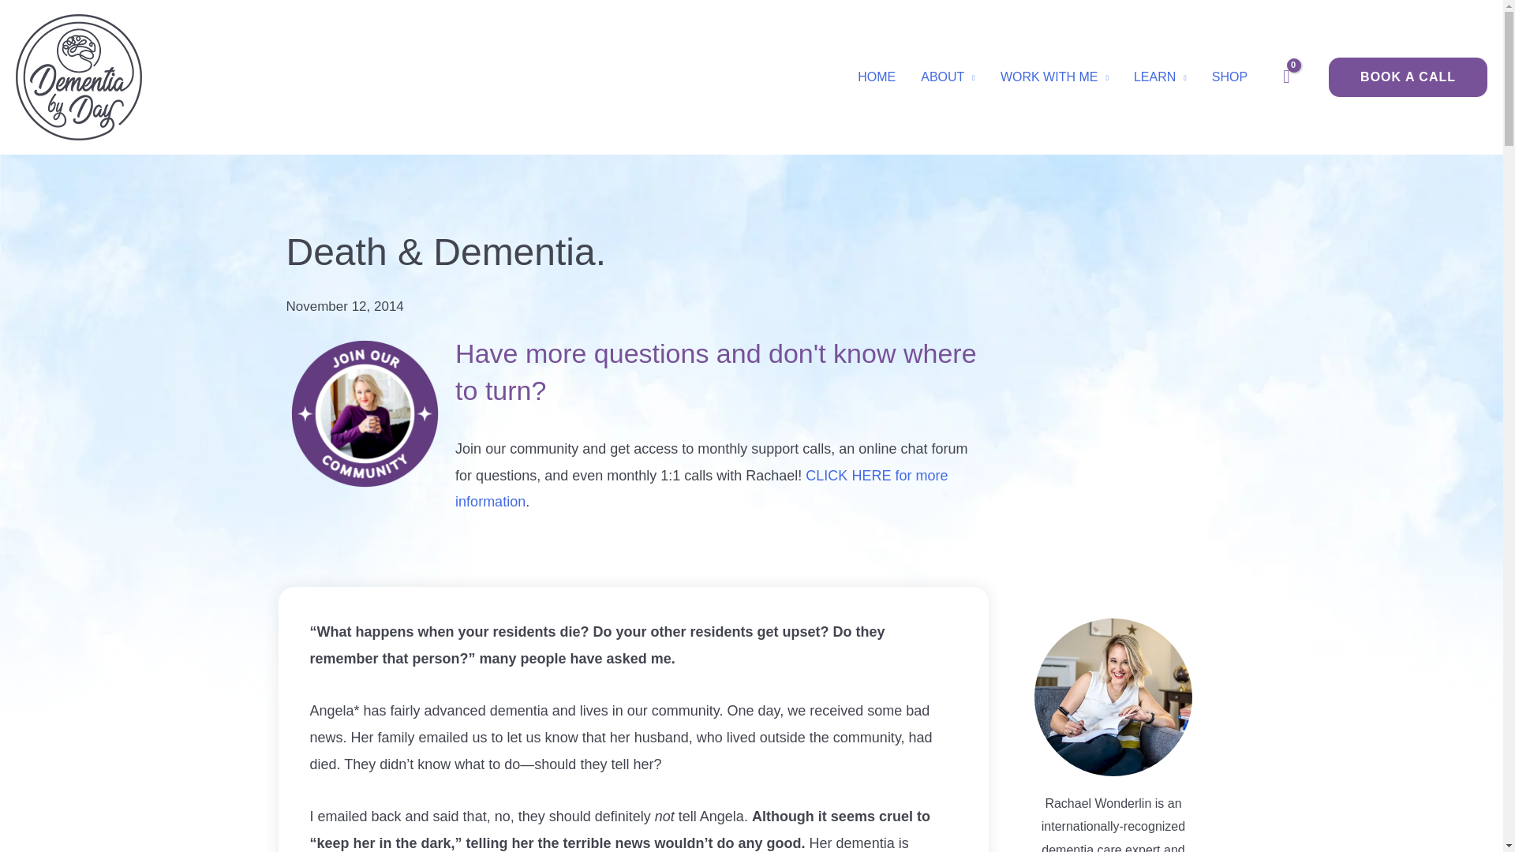 The height and width of the screenshot is (852, 1515). I want to click on WORK WITH ME, so click(1054, 77).